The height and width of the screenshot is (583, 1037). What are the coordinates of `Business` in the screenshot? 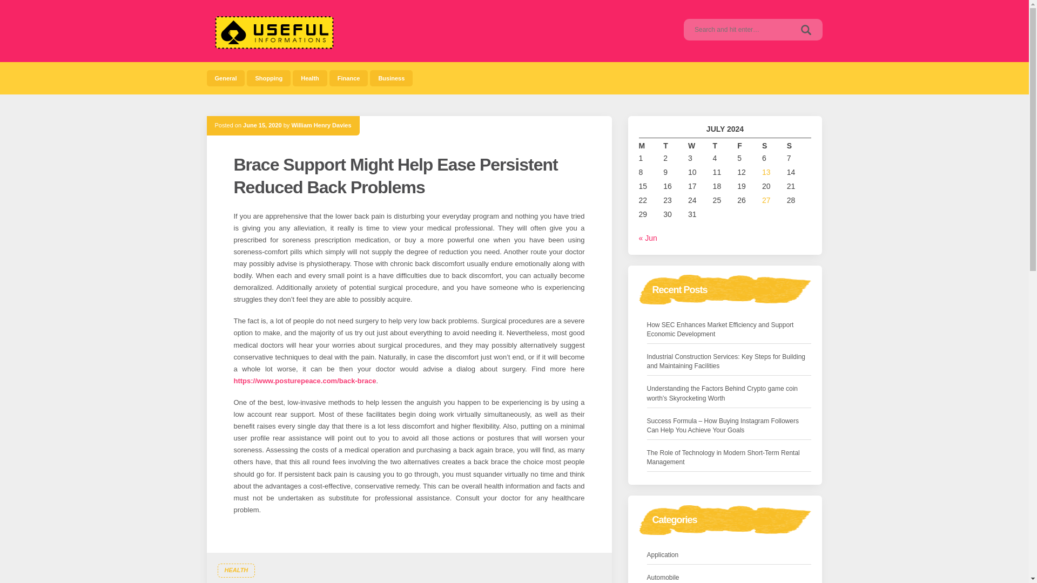 It's located at (391, 78).